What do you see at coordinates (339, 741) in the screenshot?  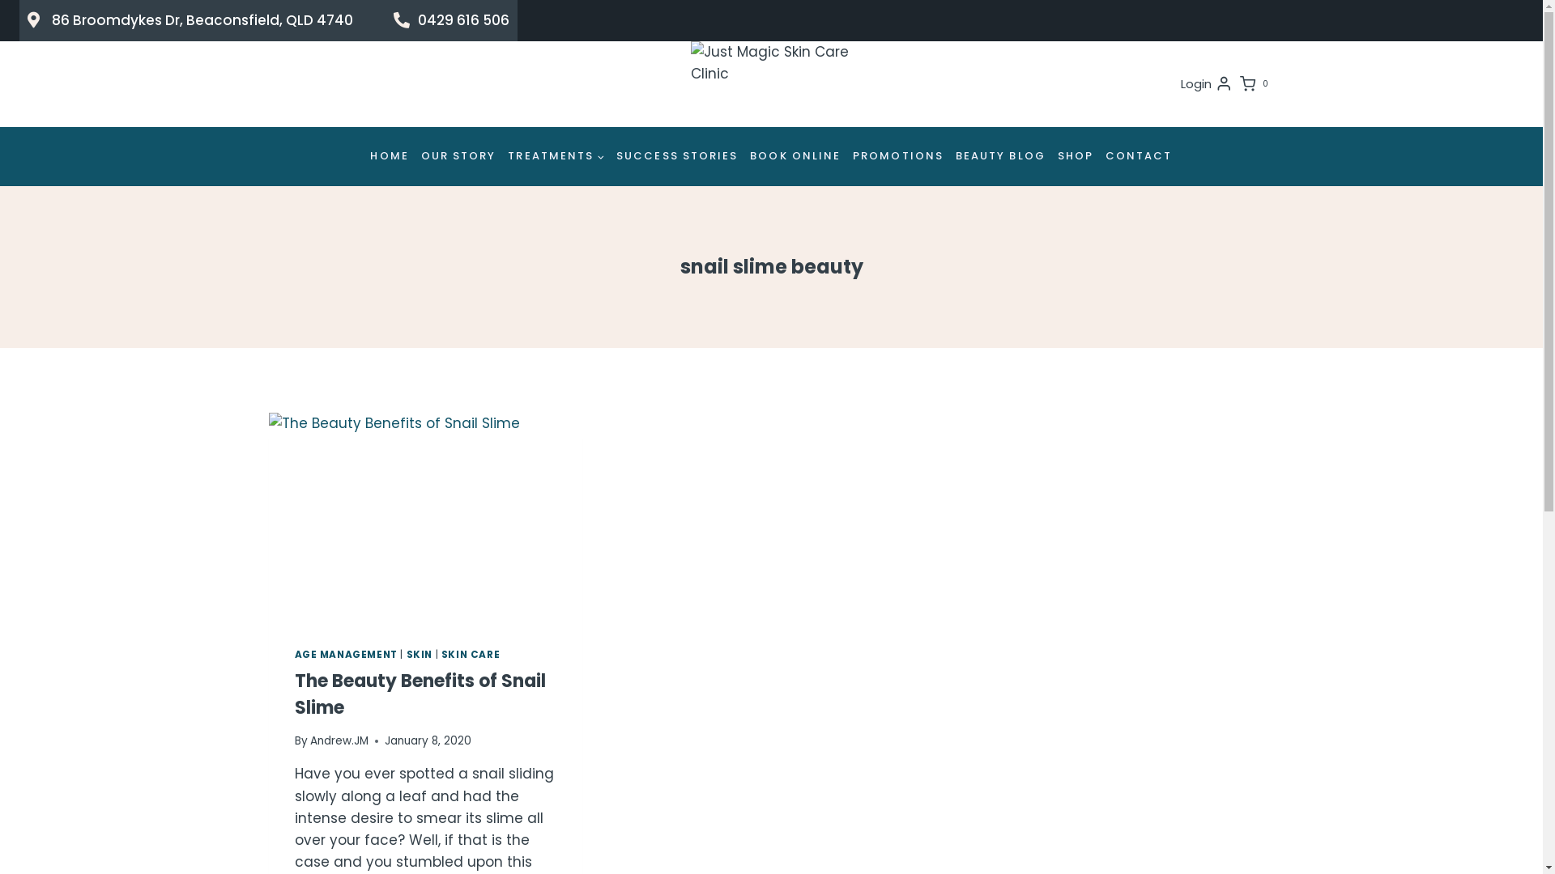 I see `Andrew.JM` at bounding box center [339, 741].